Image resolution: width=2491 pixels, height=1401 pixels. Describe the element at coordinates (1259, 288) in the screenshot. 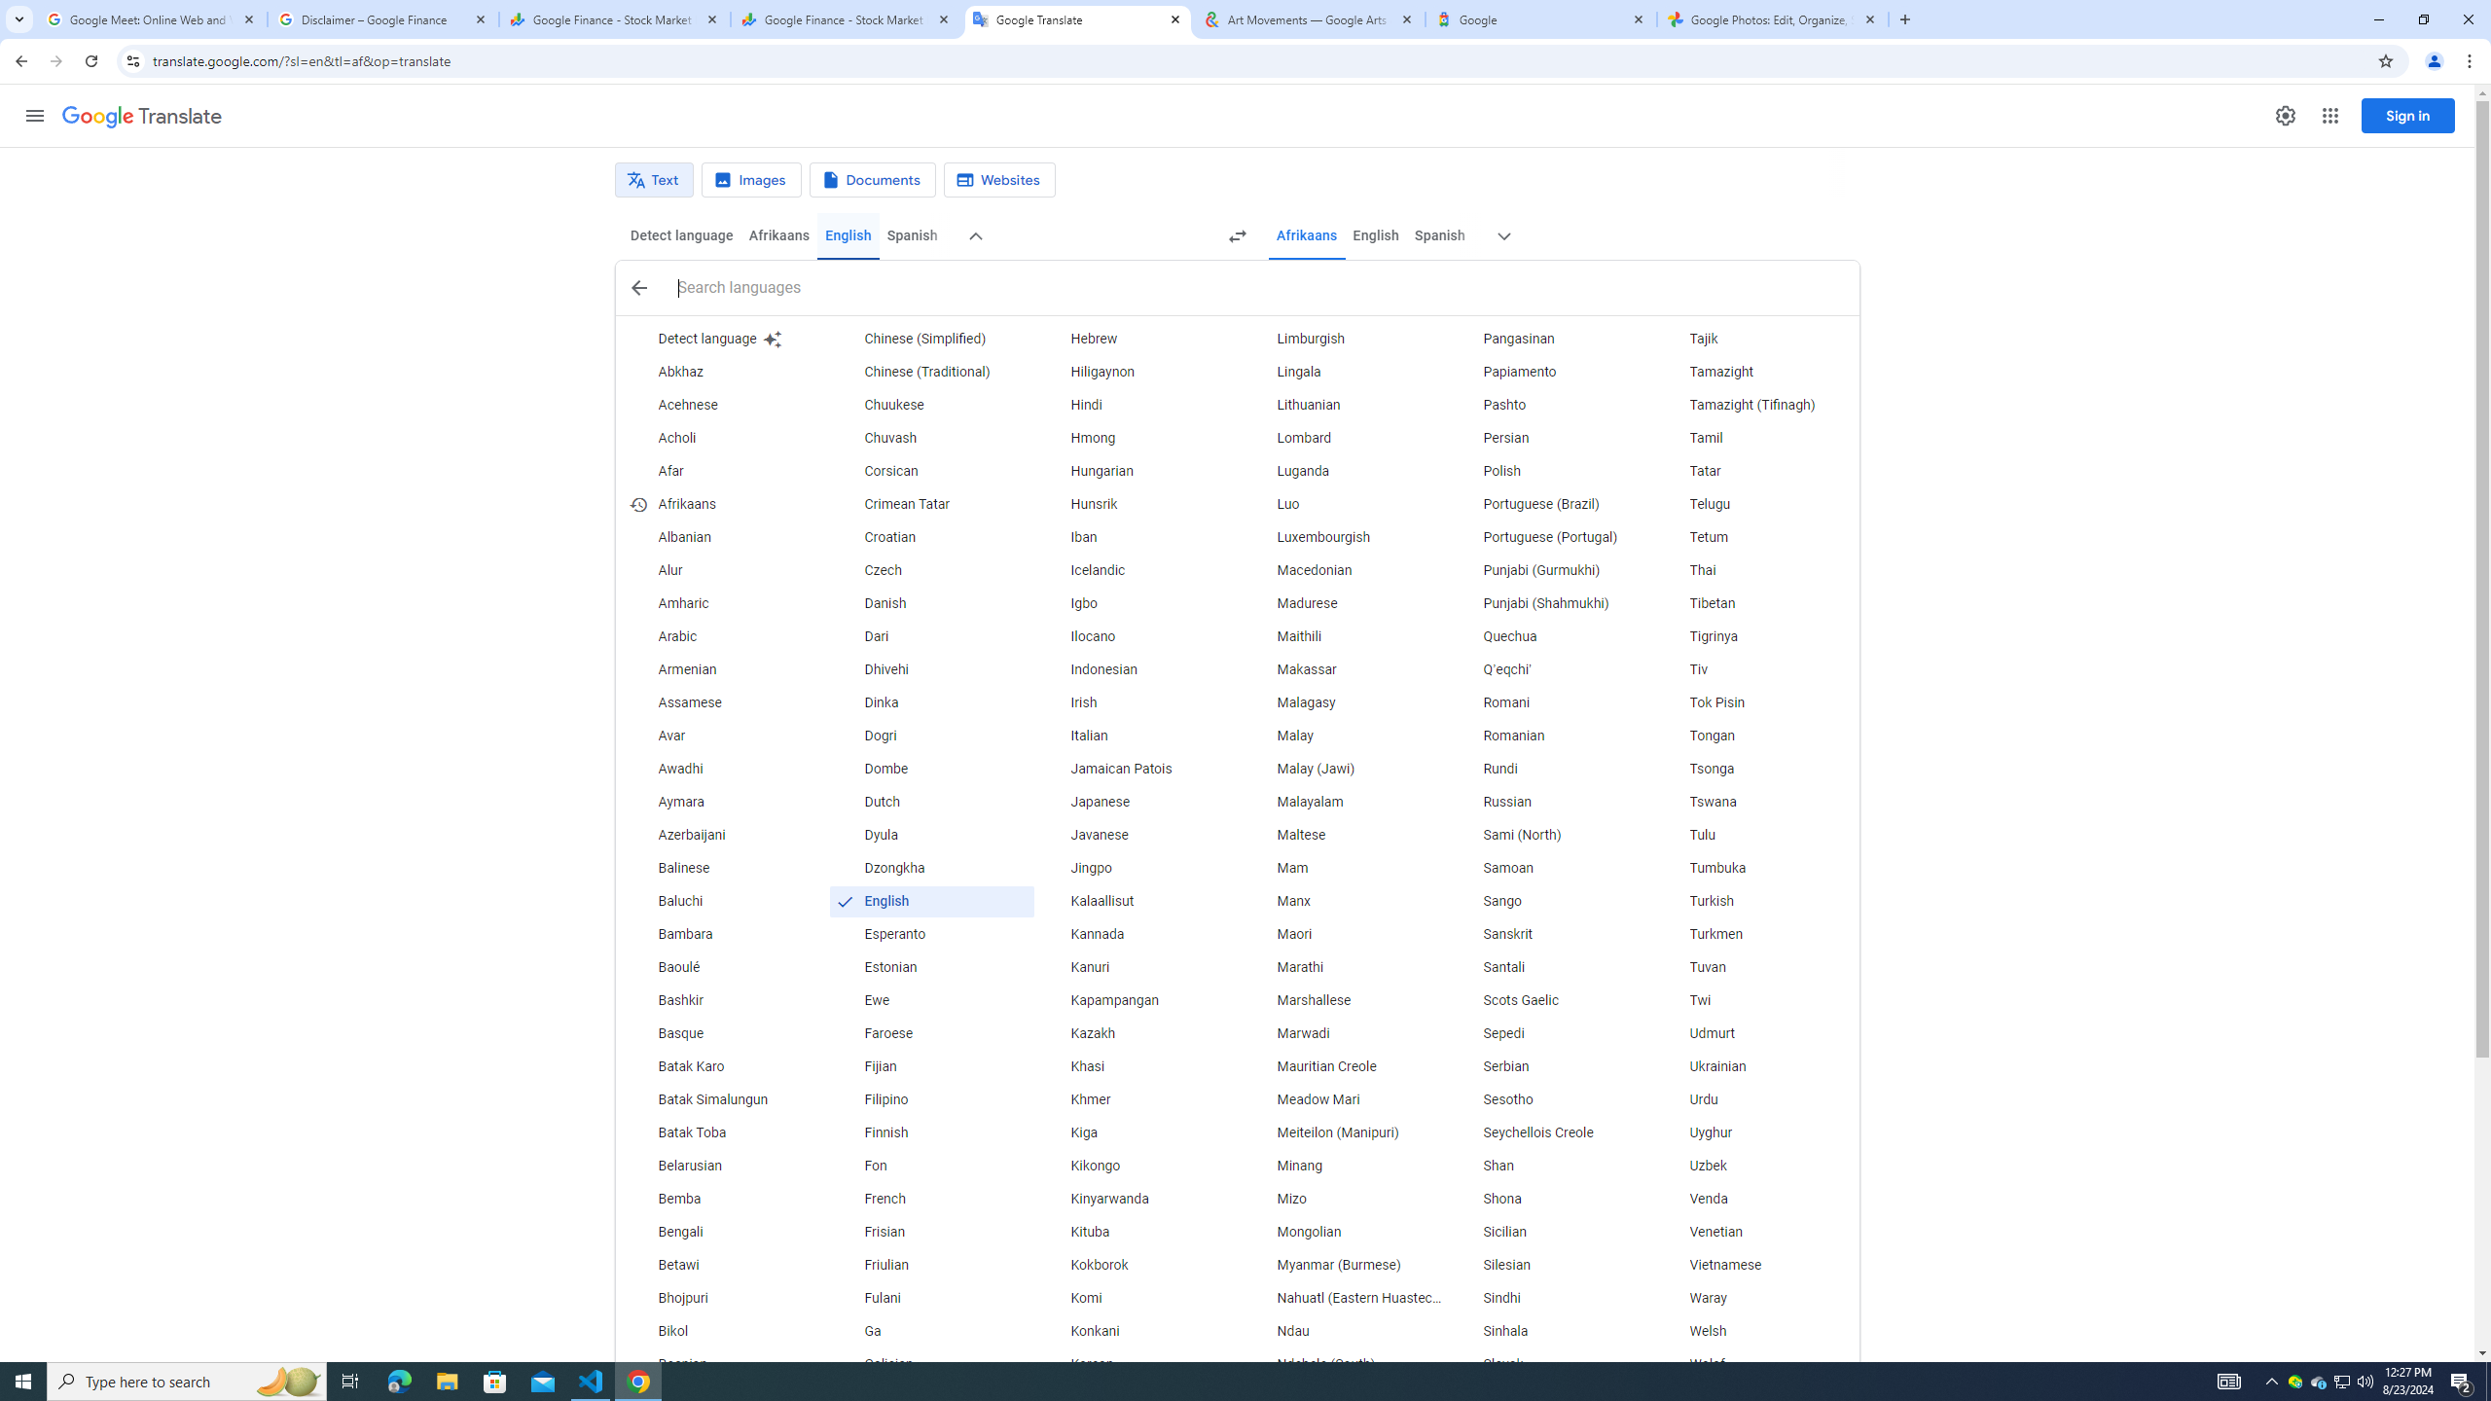

I see `Search languages` at that location.